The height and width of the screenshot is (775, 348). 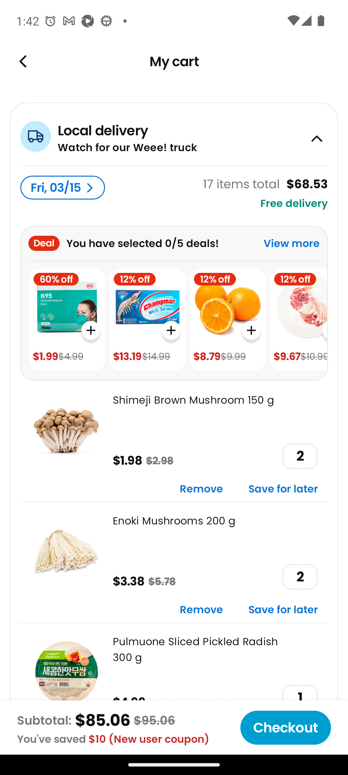 What do you see at coordinates (285, 728) in the screenshot?
I see `Checkout` at bounding box center [285, 728].